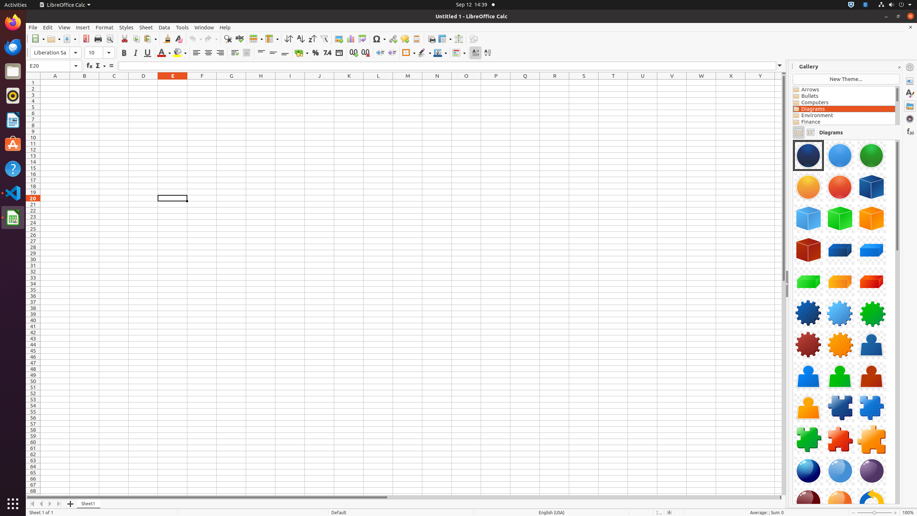 The height and width of the screenshot is (516, 917). What do you see at coordinates (365, 53) in the screenshot?
I see `Delete Decimal Place` at bounding box center [365, 53].